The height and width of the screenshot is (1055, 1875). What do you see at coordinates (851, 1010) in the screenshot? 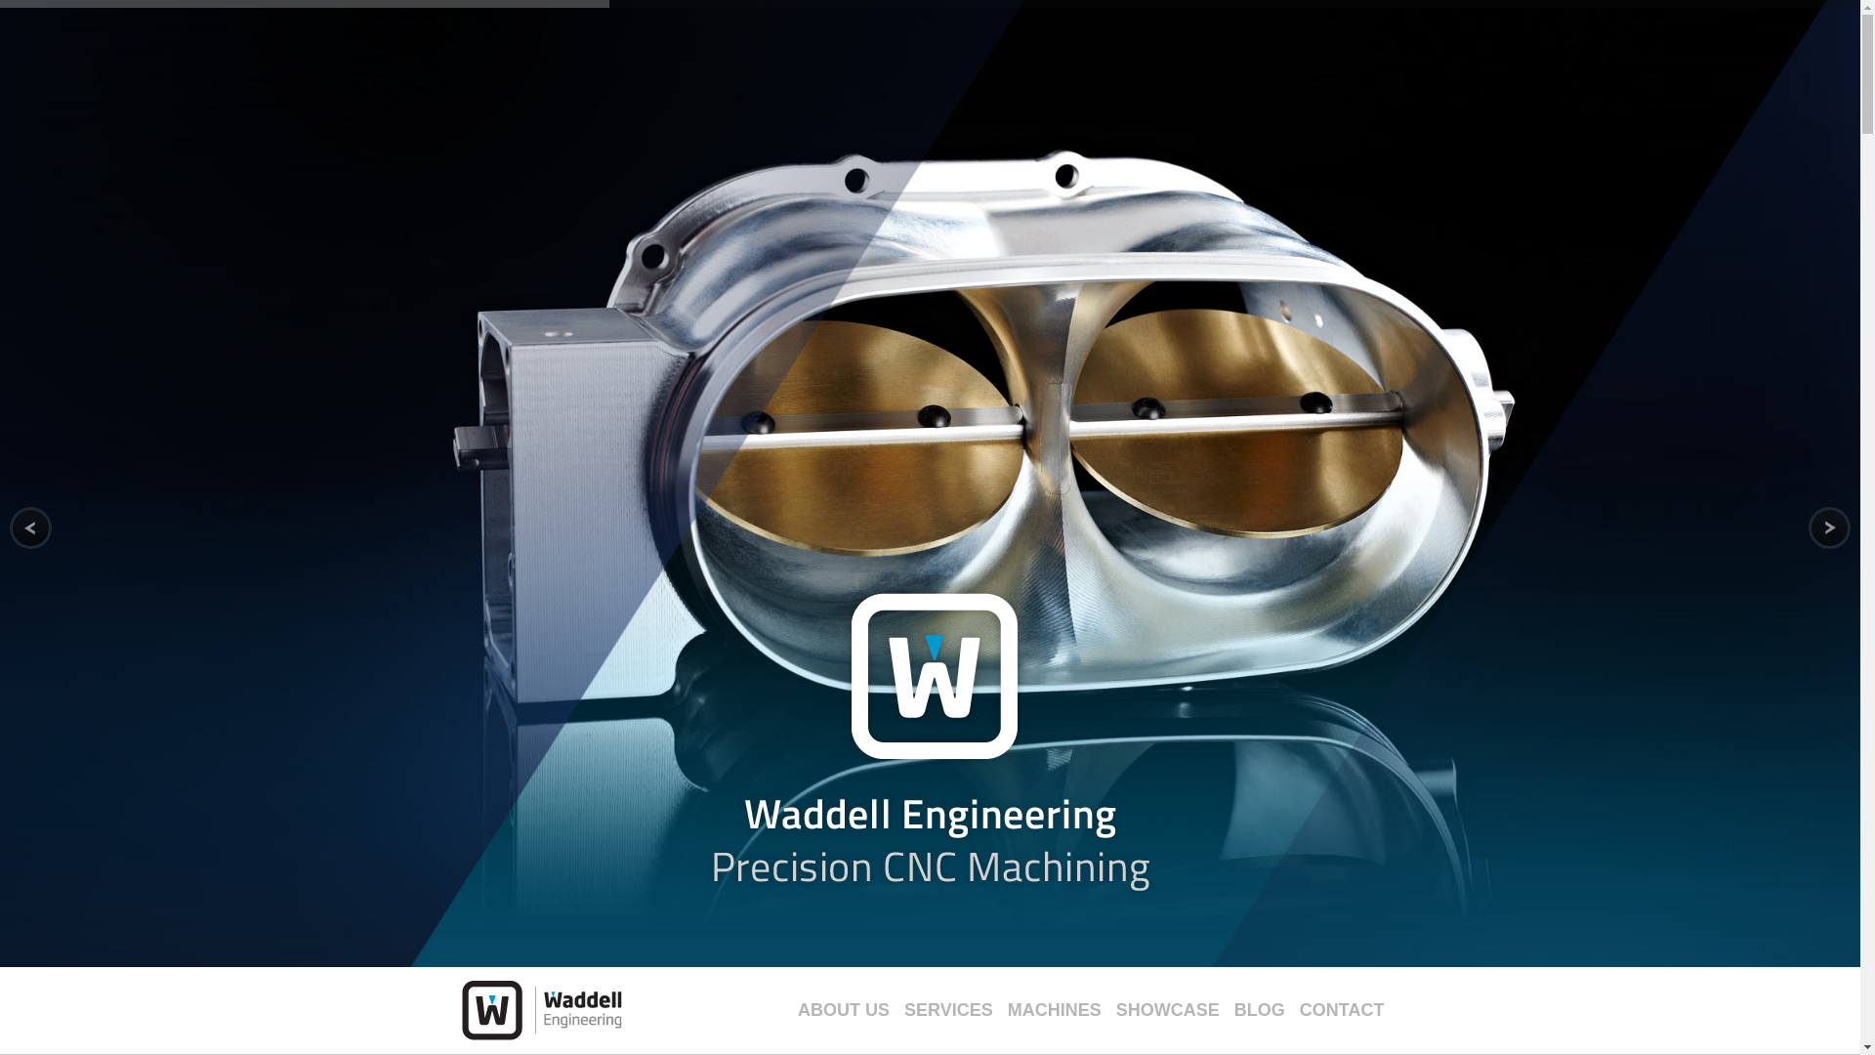
I see `ABOUT US` at bounding box center [851, 1010].